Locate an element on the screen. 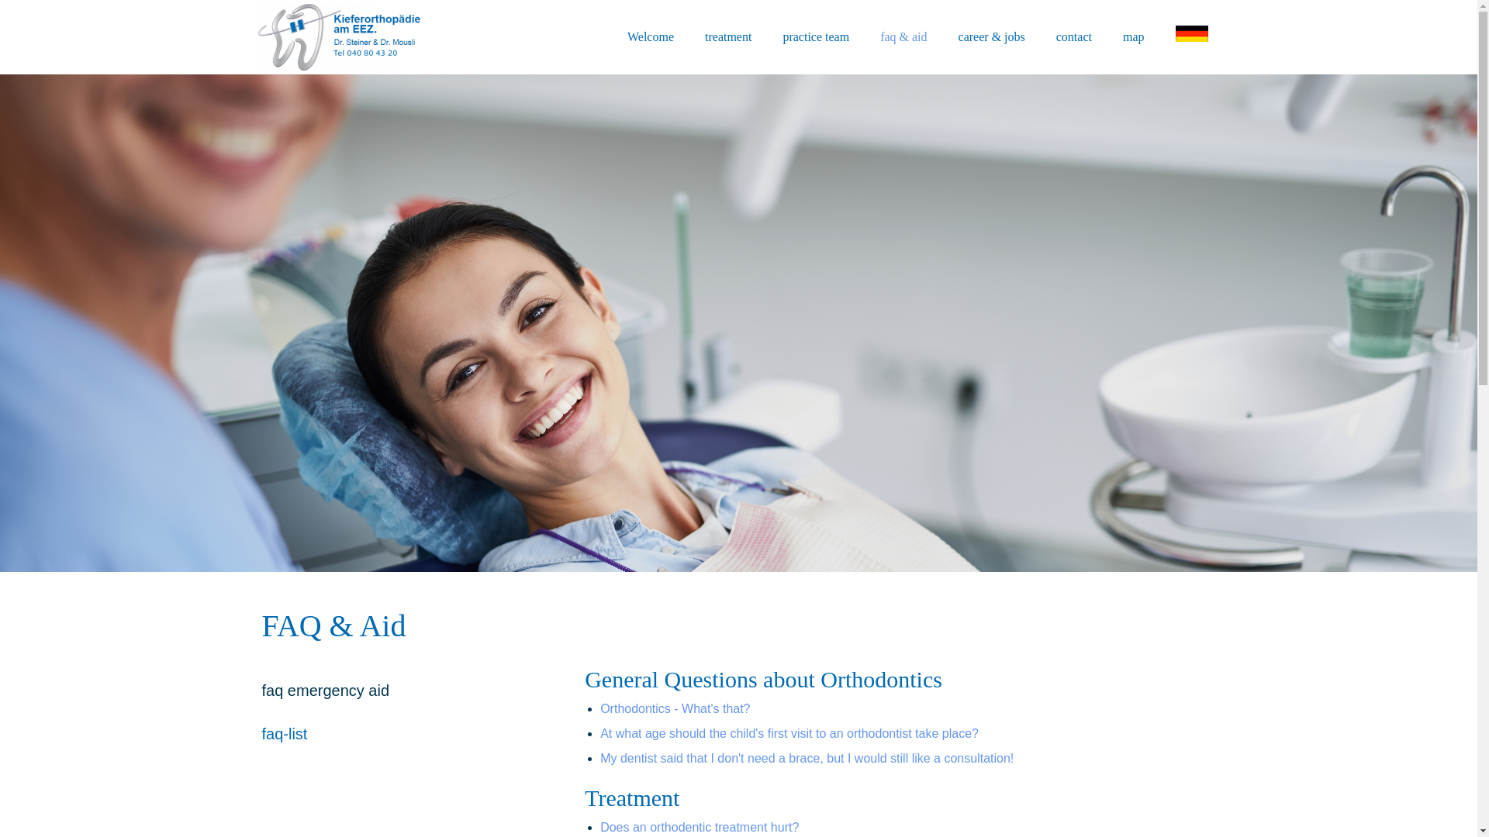 The height and width of the screenshot is (837, 1489). Welcome is located at coordinates (650, 37).